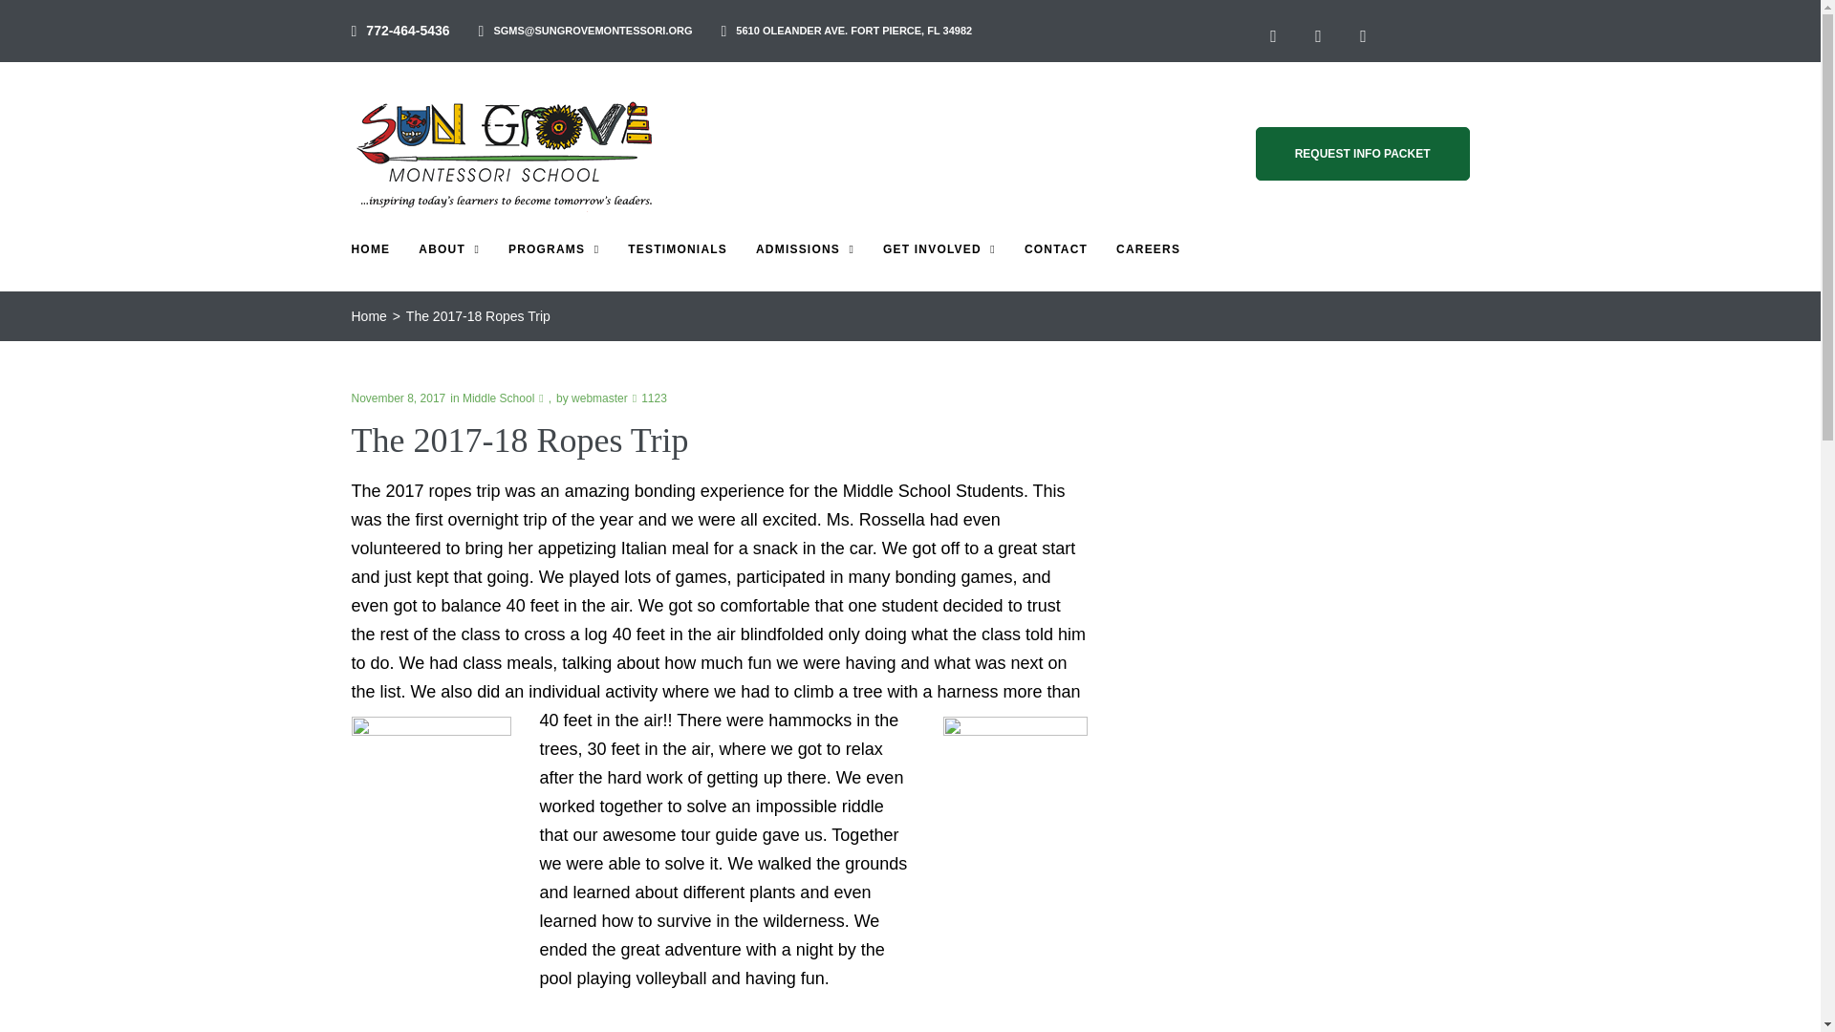  I want to click on PROGRAMS, so click(553, 248).